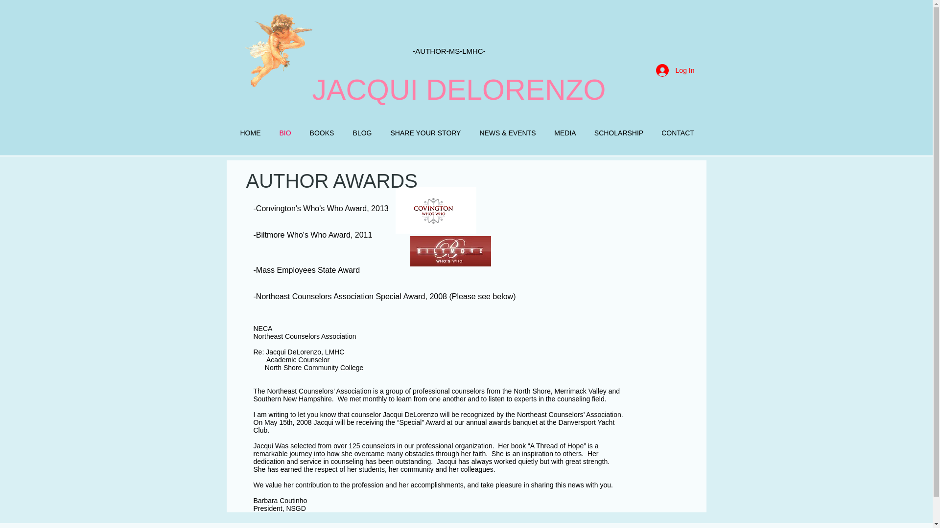  What do you see at coordinates (459, 90) in the screenshot?
I see `JACQUI DELORENZO` at bounding box center [459, 90].